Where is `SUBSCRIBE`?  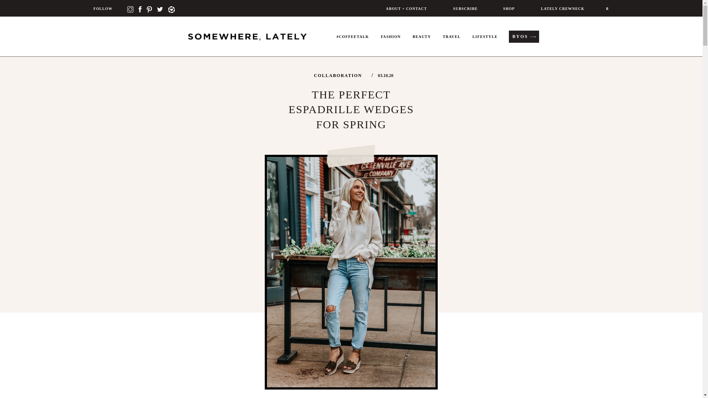 SUBSCRIBE is located at coordinates (464, 8).